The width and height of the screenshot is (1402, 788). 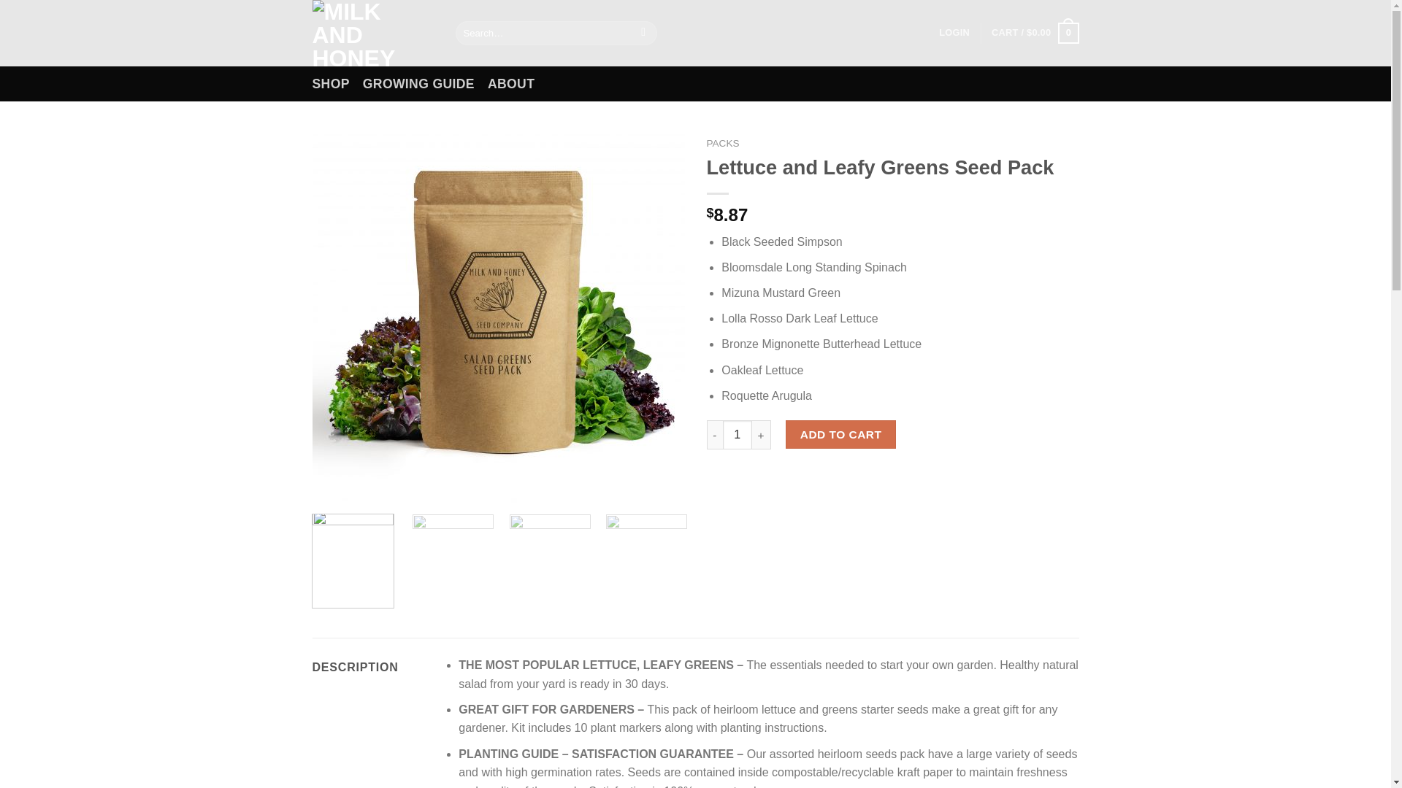 What do you see at coordinates (644, 34) in the screenshot?
I see `Search` at bounding box center [644, 34].